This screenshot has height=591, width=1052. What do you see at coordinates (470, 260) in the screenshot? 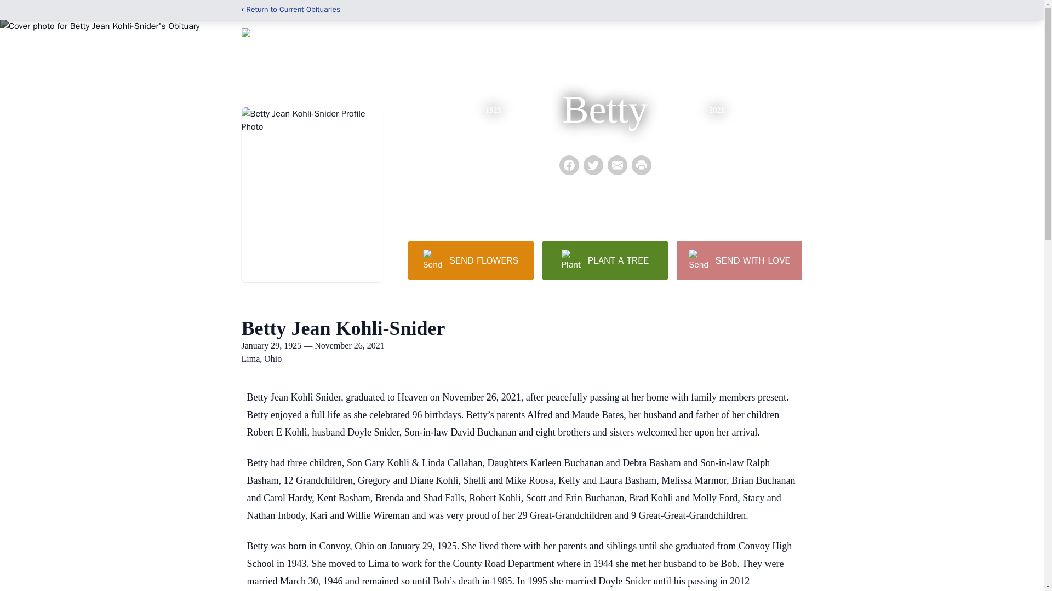
I see `SEND FLOWERS` at bounding box center [470, 260].